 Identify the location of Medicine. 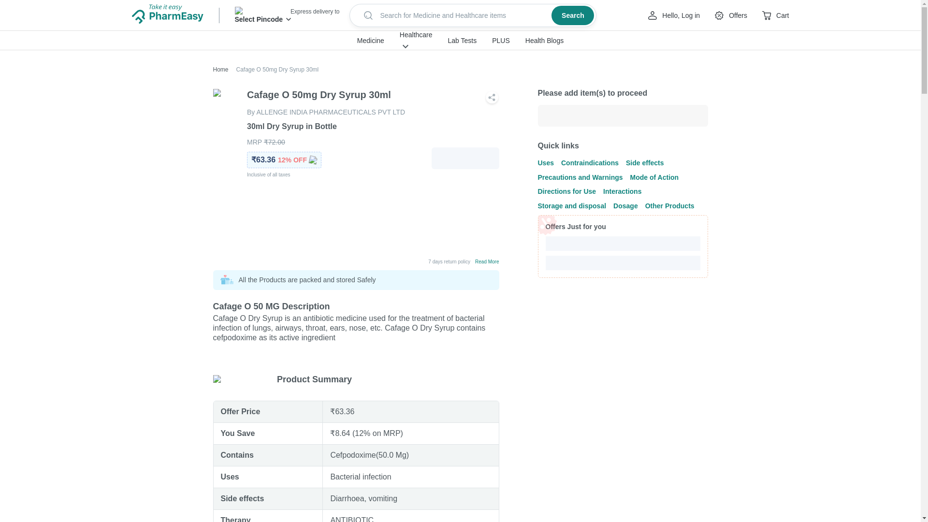
(370, 41).